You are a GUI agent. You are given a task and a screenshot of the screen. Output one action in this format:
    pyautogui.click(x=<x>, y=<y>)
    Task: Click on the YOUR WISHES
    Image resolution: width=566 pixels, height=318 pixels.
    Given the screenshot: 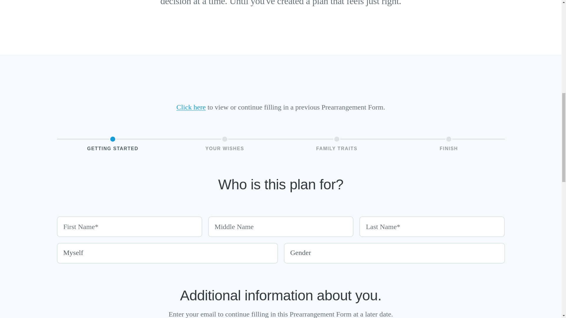 What is the action you would take?
    pyautogui.click(x=225, y=144)
    